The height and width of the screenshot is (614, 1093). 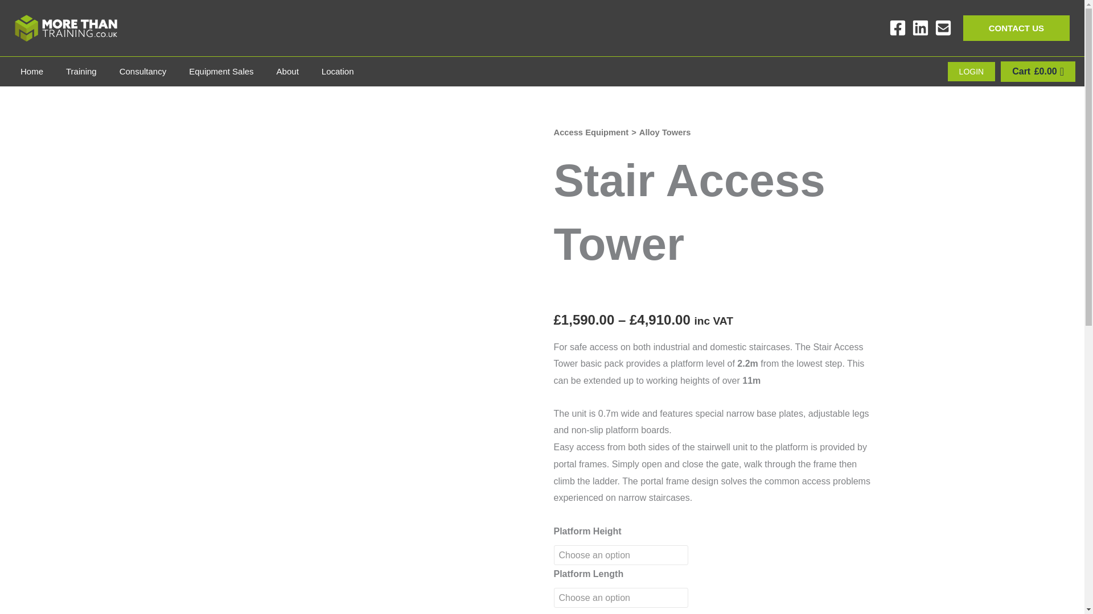 What do you see at coordinates (338, 71) in the screenshot?
I see `Location` at bounding box center [338, 71].